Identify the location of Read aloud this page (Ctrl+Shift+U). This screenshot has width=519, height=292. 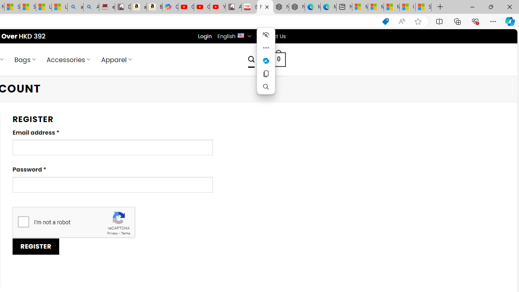
(402, 21).